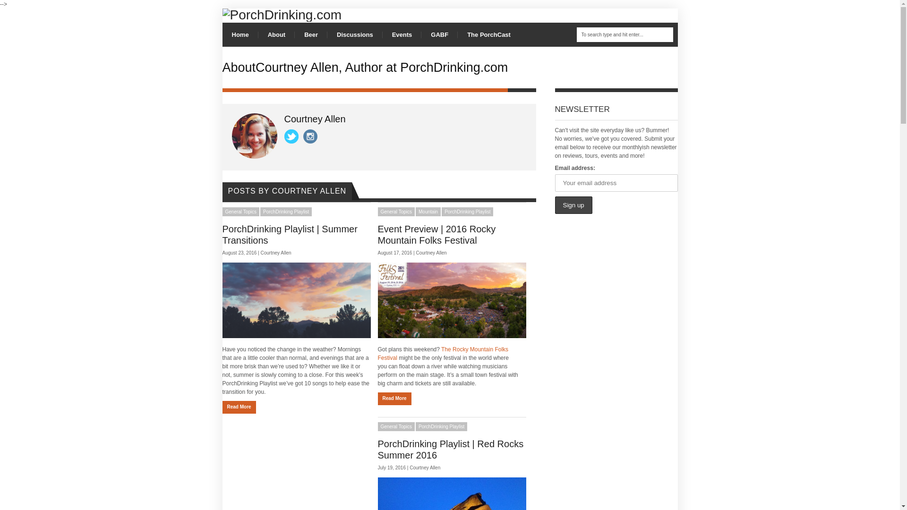 The height and width of the screenshot is (510, 907). What do you see at coordinates (402, 34) in the screenshot?
I see `Events` at bounding box center [402, 34].